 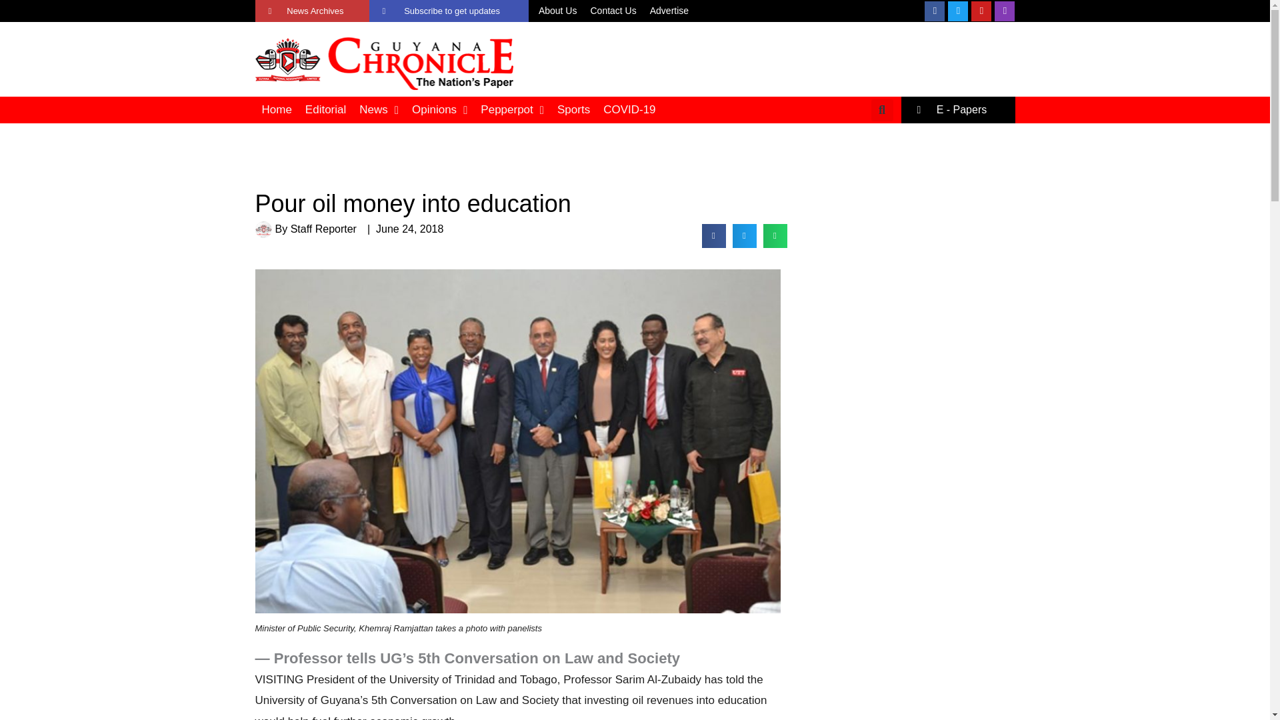 What do you see at coordinates (325, 109) in the screenshot?
I see `Editorial` at bounding box center [325, 109].